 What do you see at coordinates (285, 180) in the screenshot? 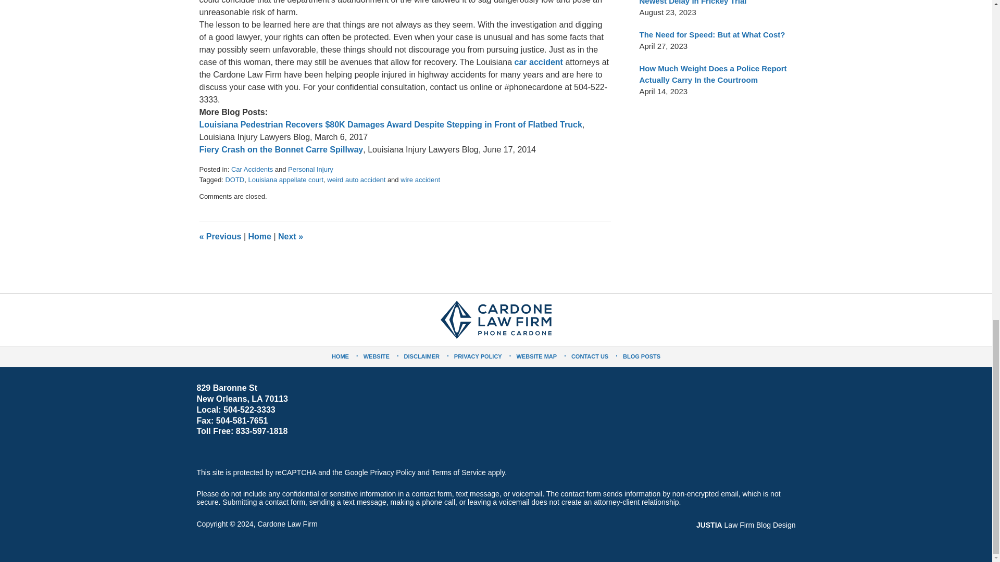
I see `Louisiana appellate court` at bounding box center [285, 180].